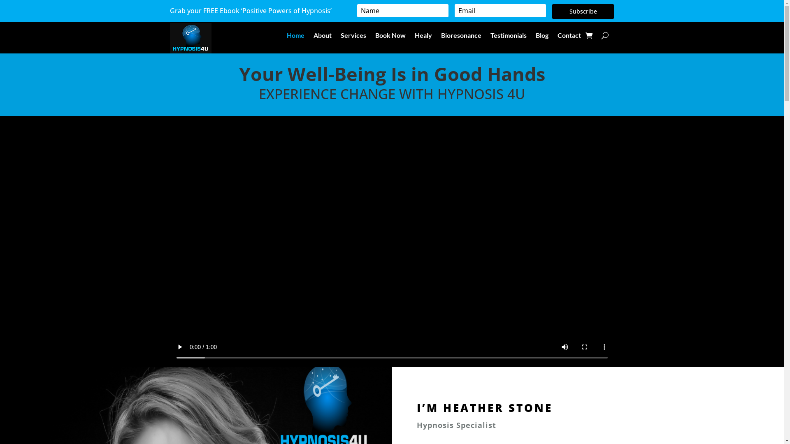  Describe the element at coordinates (353, 37) in the screenshot. I see `Services` at that location.